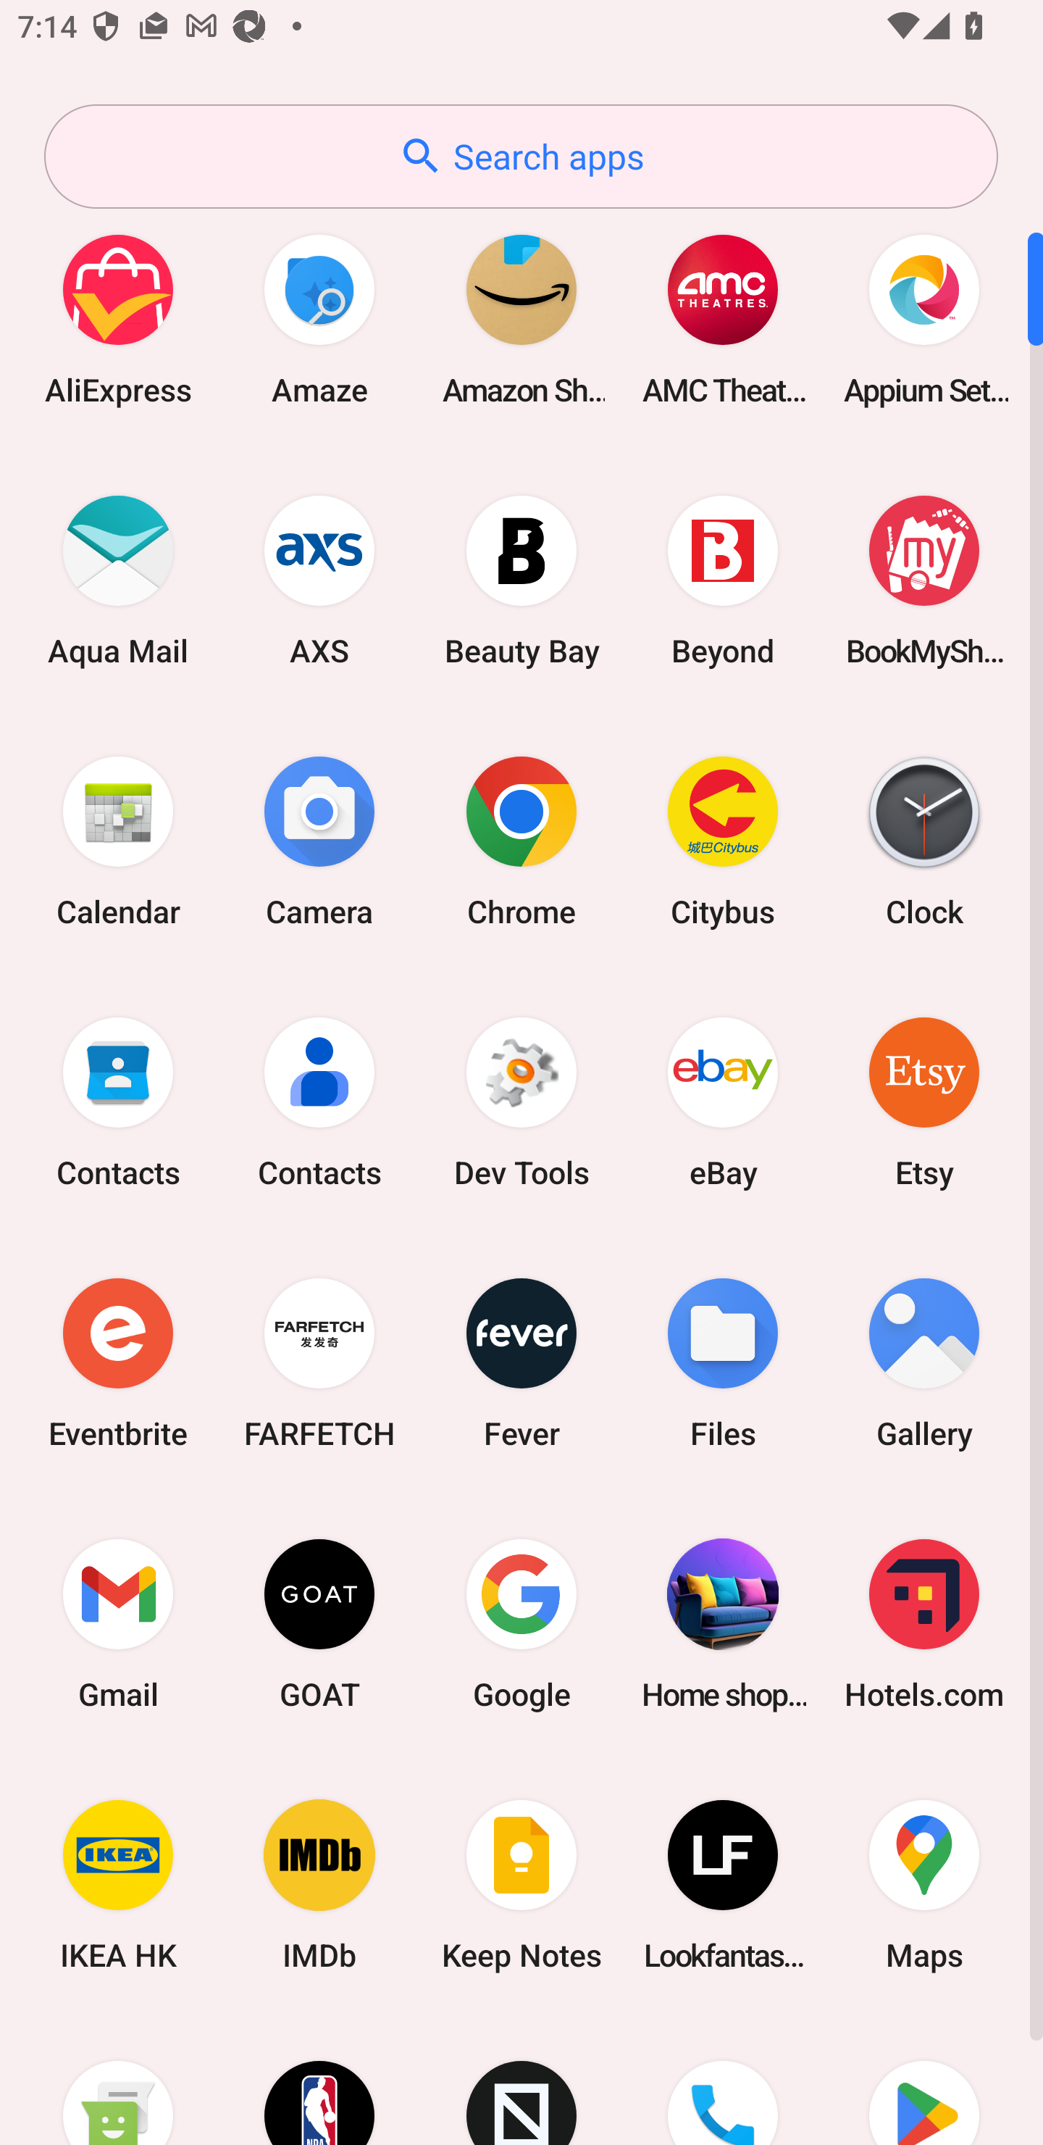  What do you see at coordinates (118, 1101) in the screenshot?
I see `Contacts` at bounding box center [118, 1101].